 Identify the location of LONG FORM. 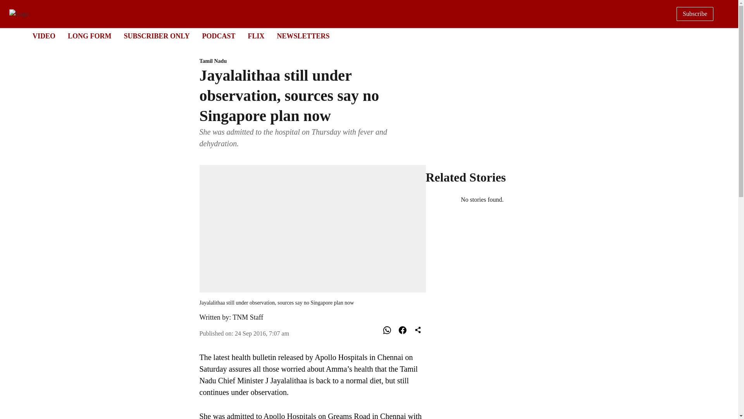
(90, 36).